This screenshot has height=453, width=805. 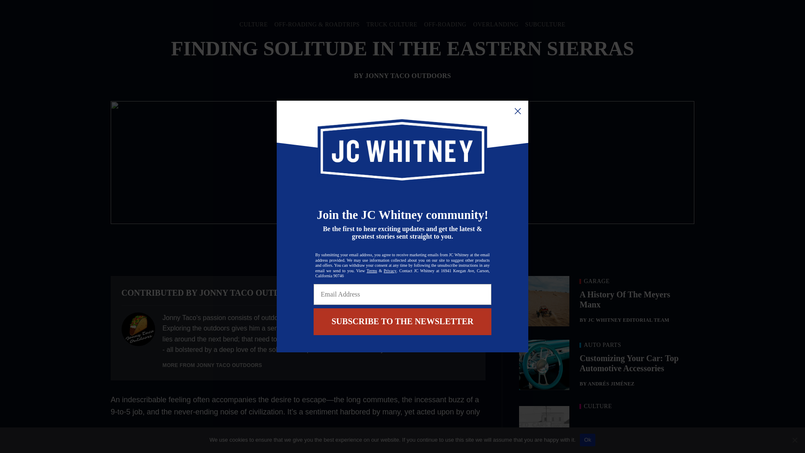 I want to click on SUBCULTURE, so click(x=545, y=24).